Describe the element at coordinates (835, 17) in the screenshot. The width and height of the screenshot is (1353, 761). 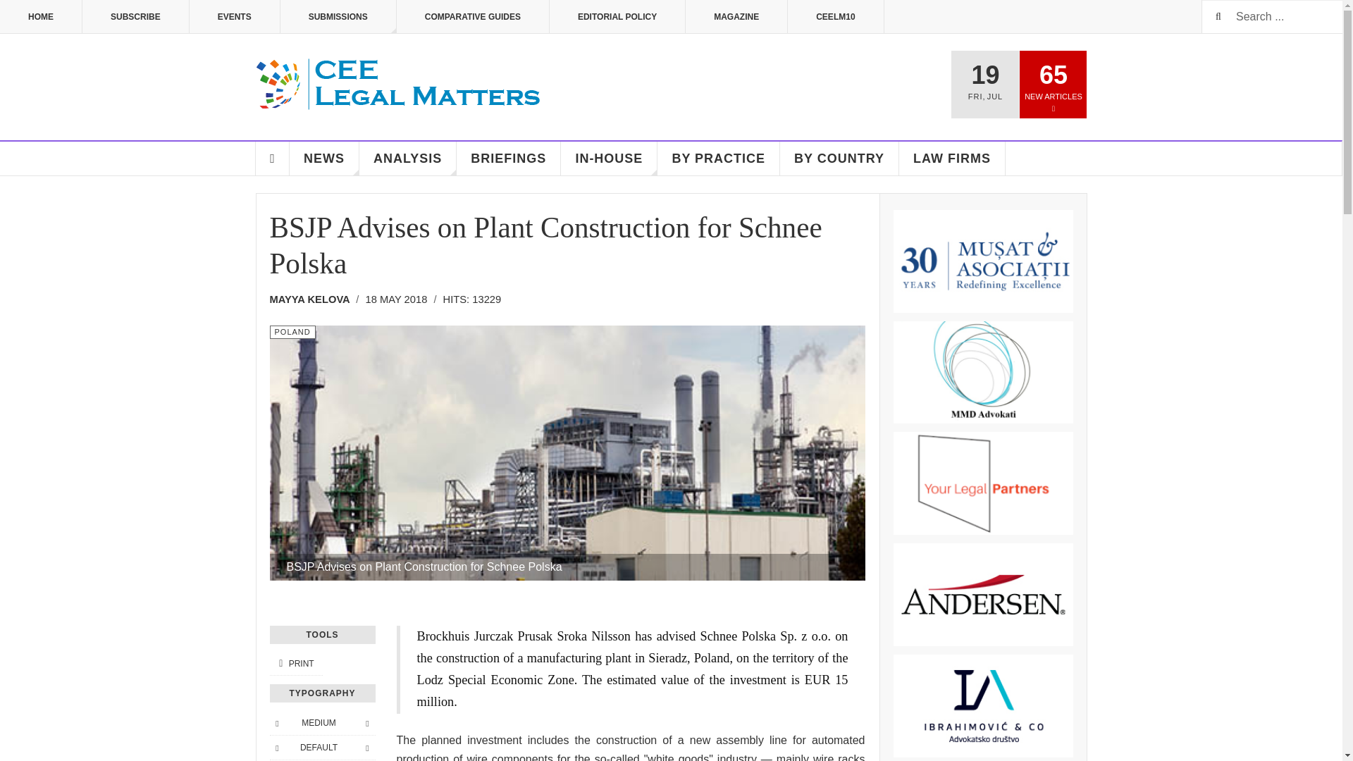
I see `CEELM10` at that location.